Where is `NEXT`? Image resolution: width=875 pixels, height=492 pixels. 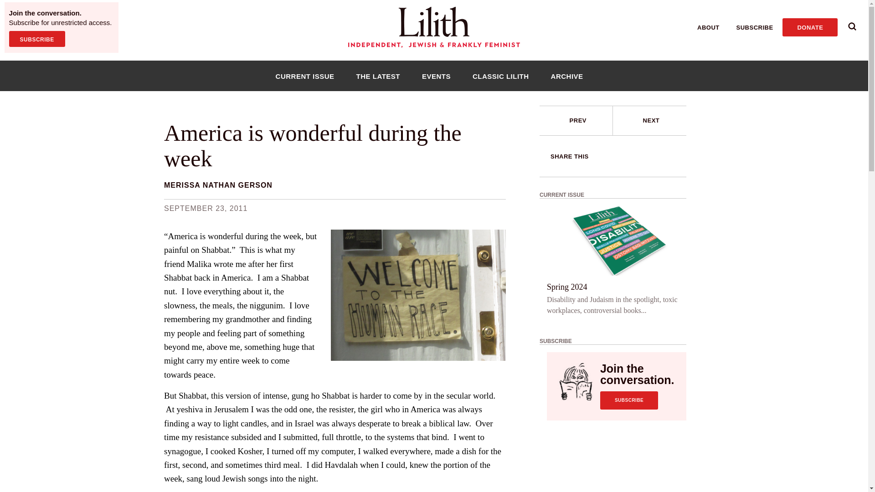
NEXT is located at coordinates (649, 121).